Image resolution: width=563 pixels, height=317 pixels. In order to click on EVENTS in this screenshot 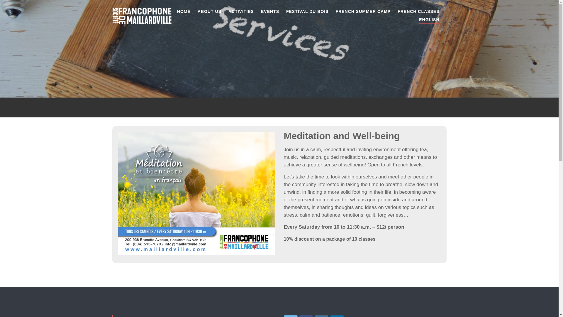, I will do `click(270, 12)`.